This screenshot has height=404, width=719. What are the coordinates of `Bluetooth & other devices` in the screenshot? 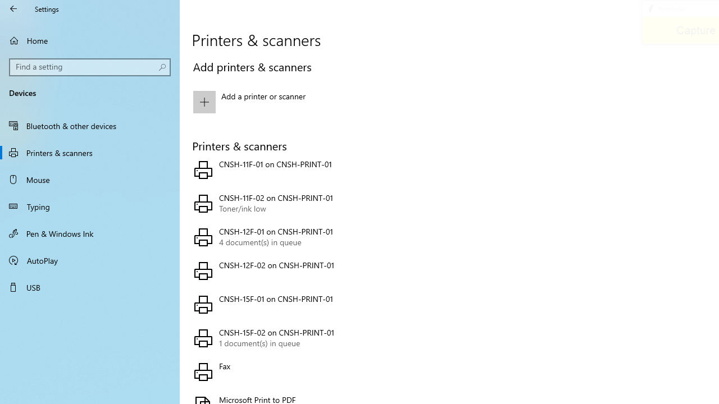 It's located at (90, 126).